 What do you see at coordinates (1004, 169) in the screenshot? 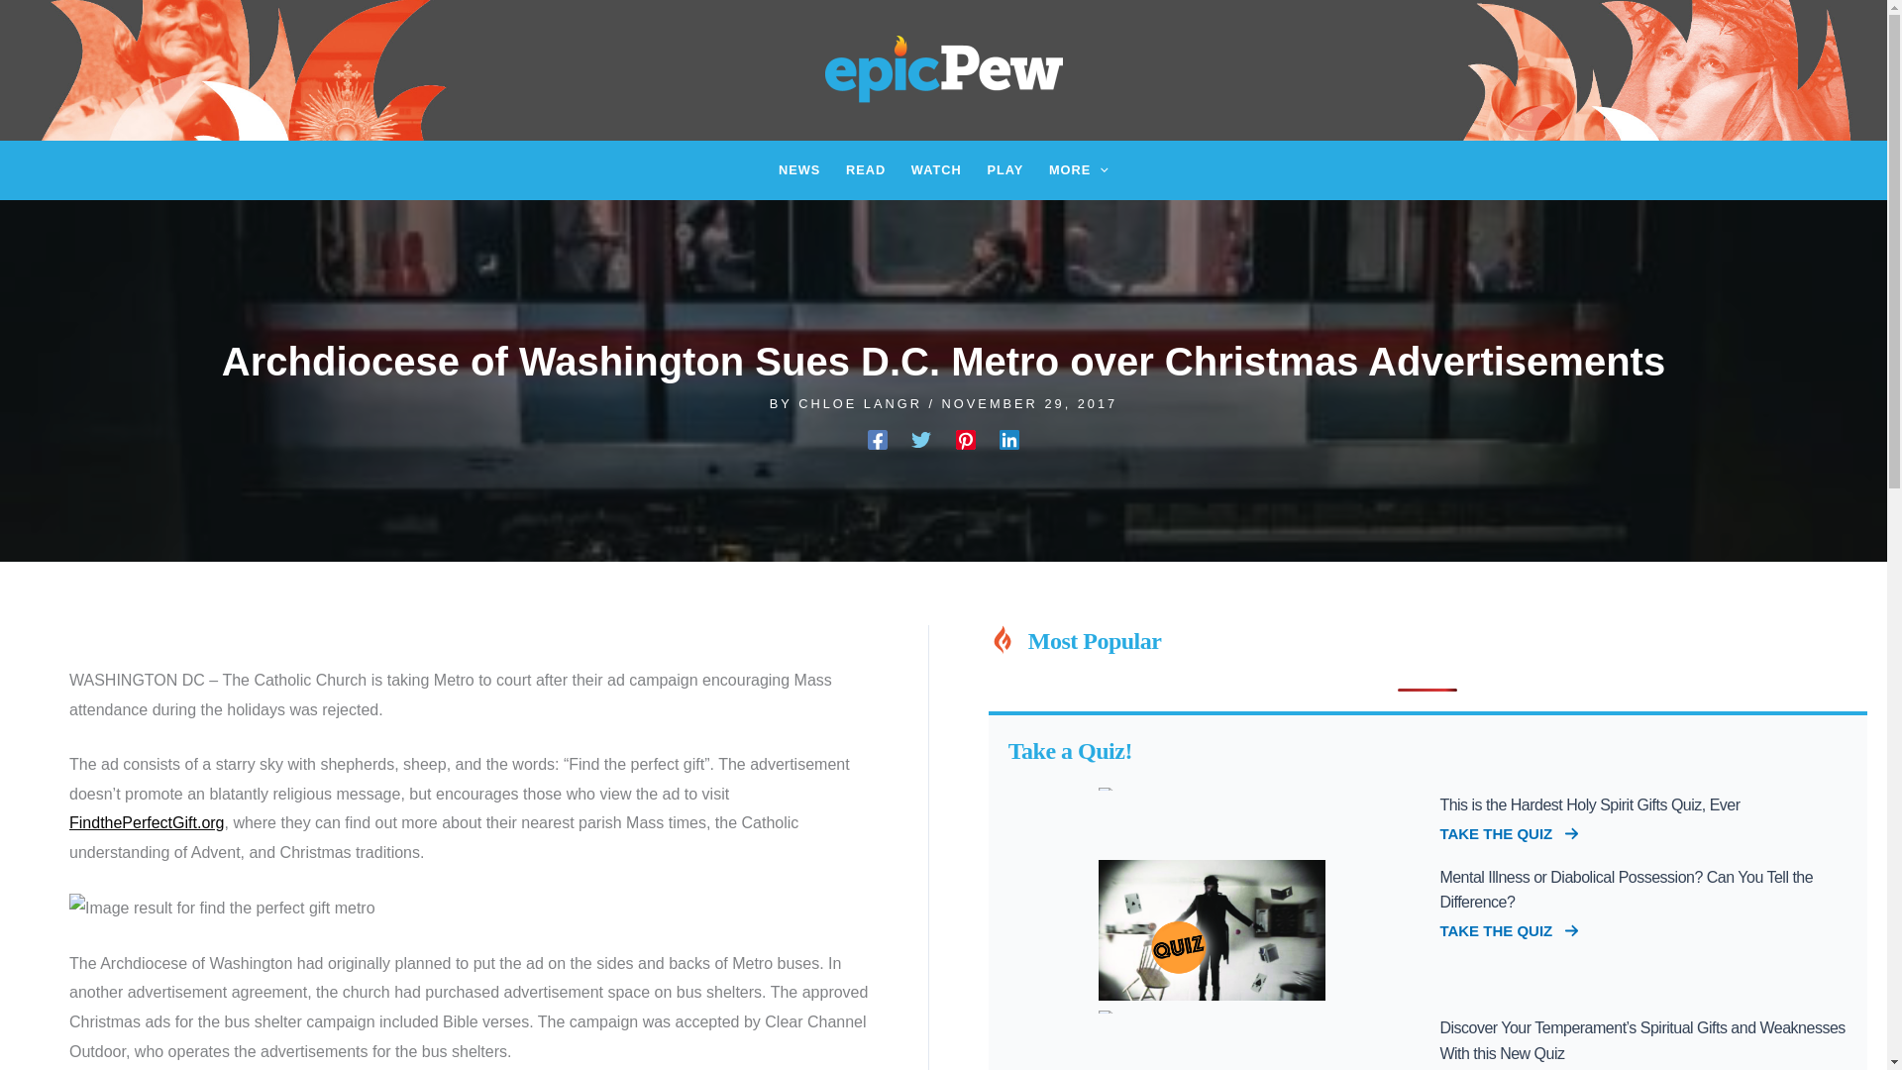
I see `PLAY` at bounding box center [1004, 169].